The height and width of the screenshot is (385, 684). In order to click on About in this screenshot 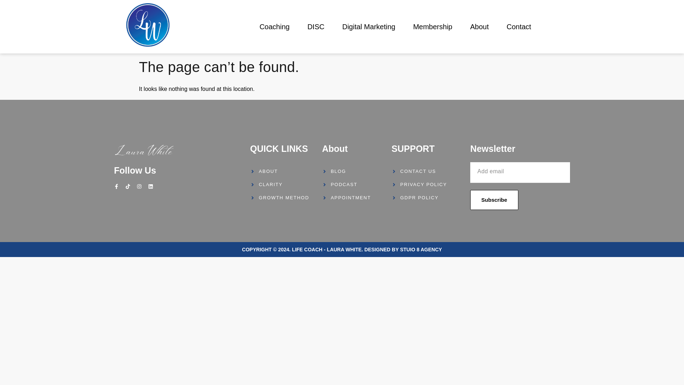, I will do `click(480, 26)`.